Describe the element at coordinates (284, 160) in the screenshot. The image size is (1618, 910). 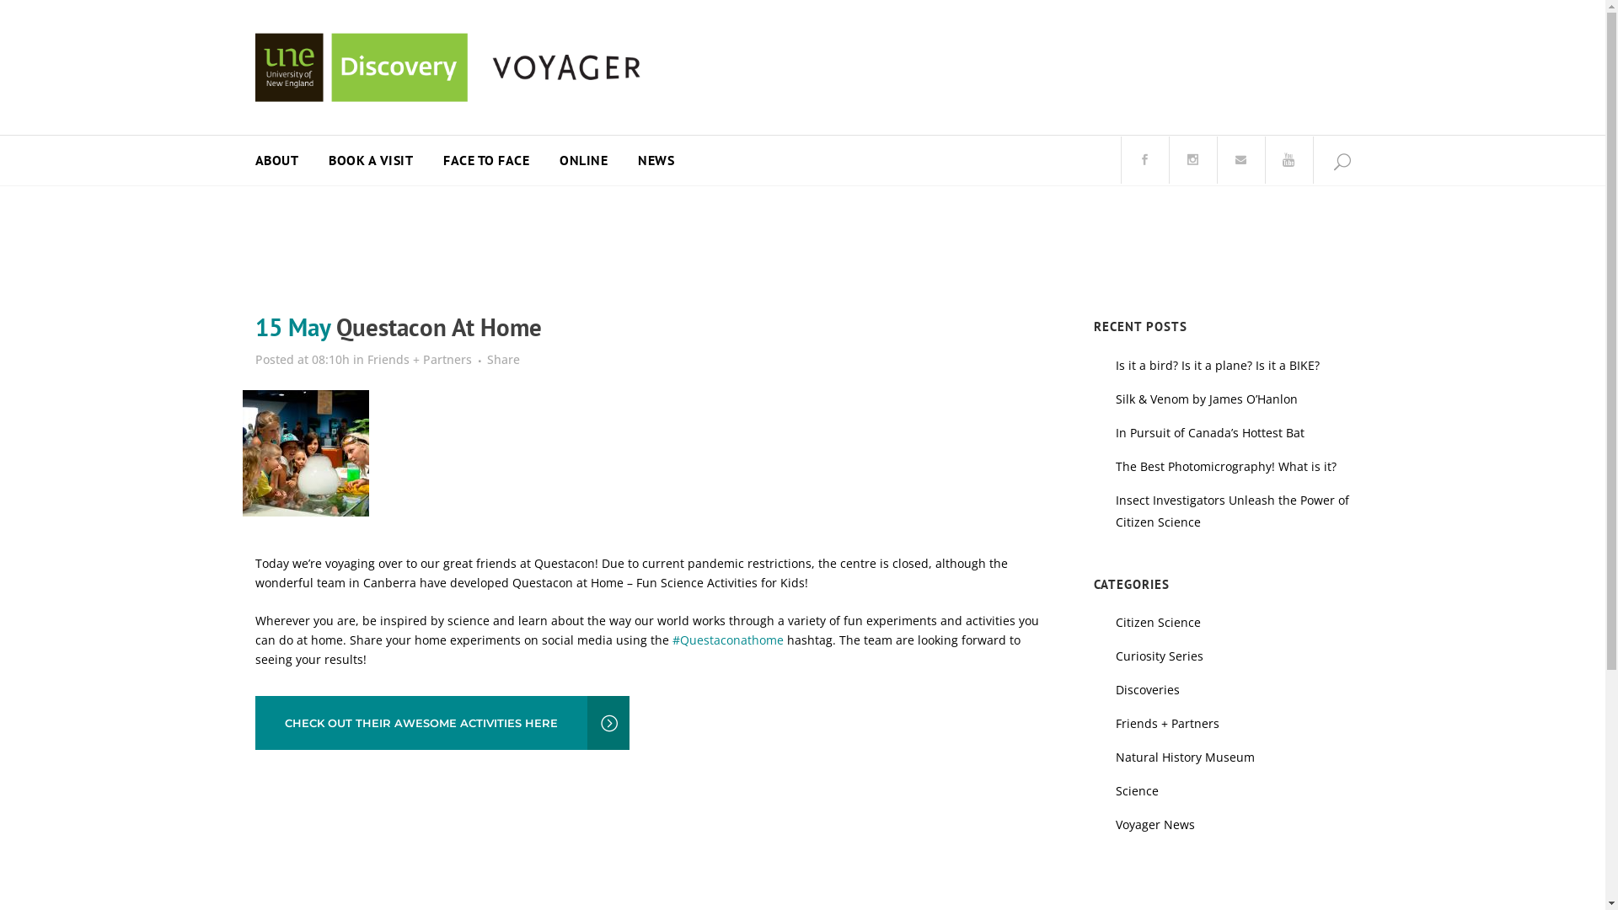
I see `ABOUT` at that location.